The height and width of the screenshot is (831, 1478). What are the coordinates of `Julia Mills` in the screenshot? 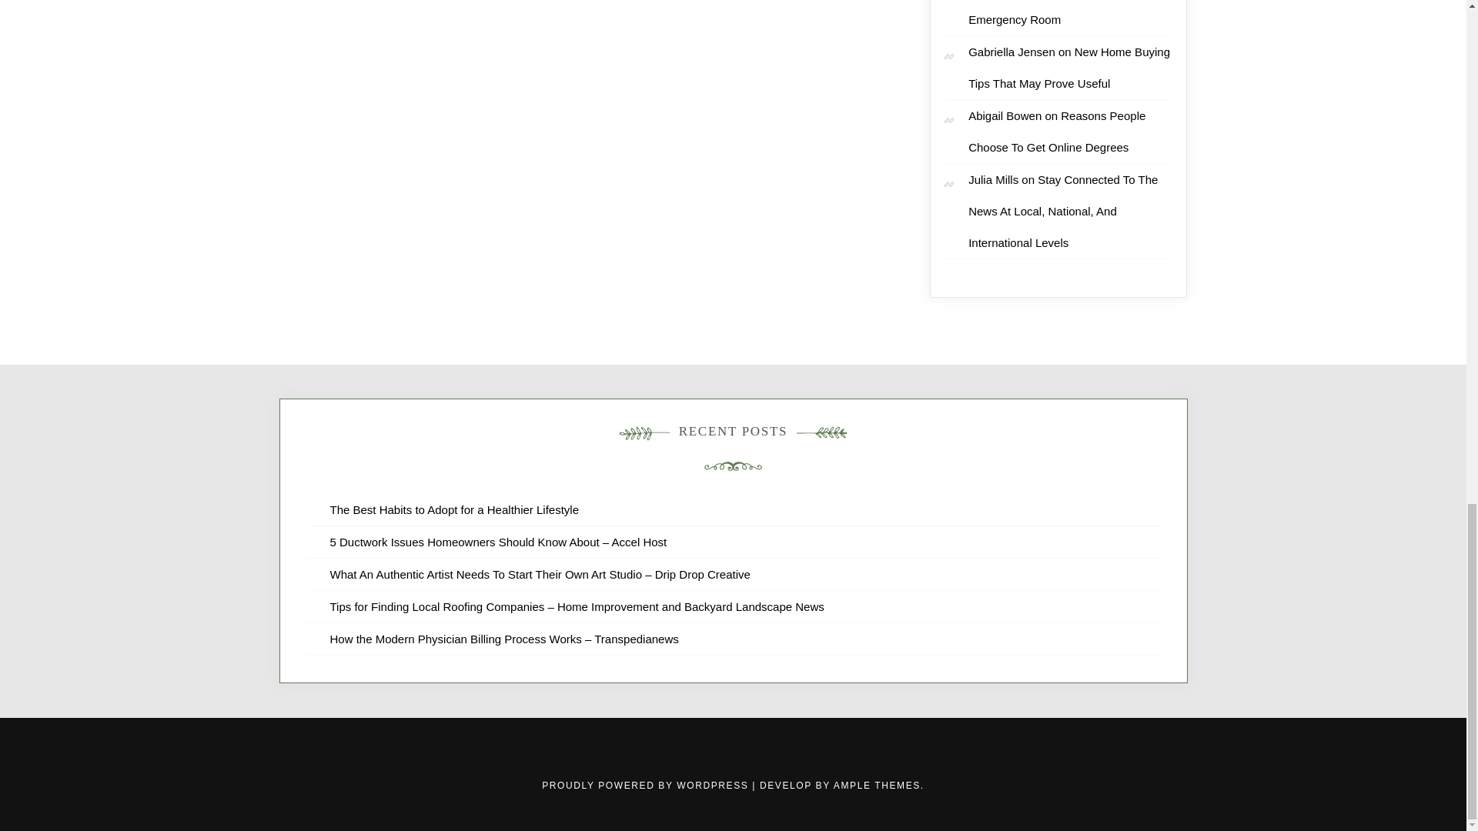 It's located at (993, 179).